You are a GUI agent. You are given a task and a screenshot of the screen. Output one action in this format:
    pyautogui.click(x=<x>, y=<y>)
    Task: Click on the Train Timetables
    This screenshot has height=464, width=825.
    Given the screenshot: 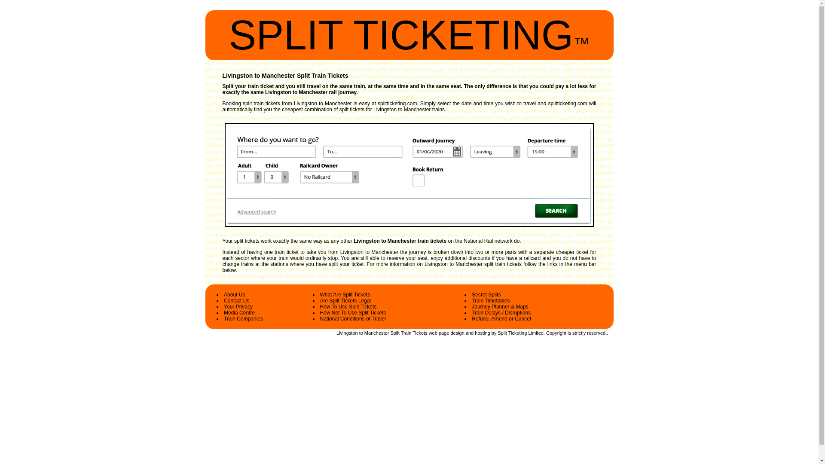 What is the action you would take?
    pyautogui.click(x=491, y=301)
    